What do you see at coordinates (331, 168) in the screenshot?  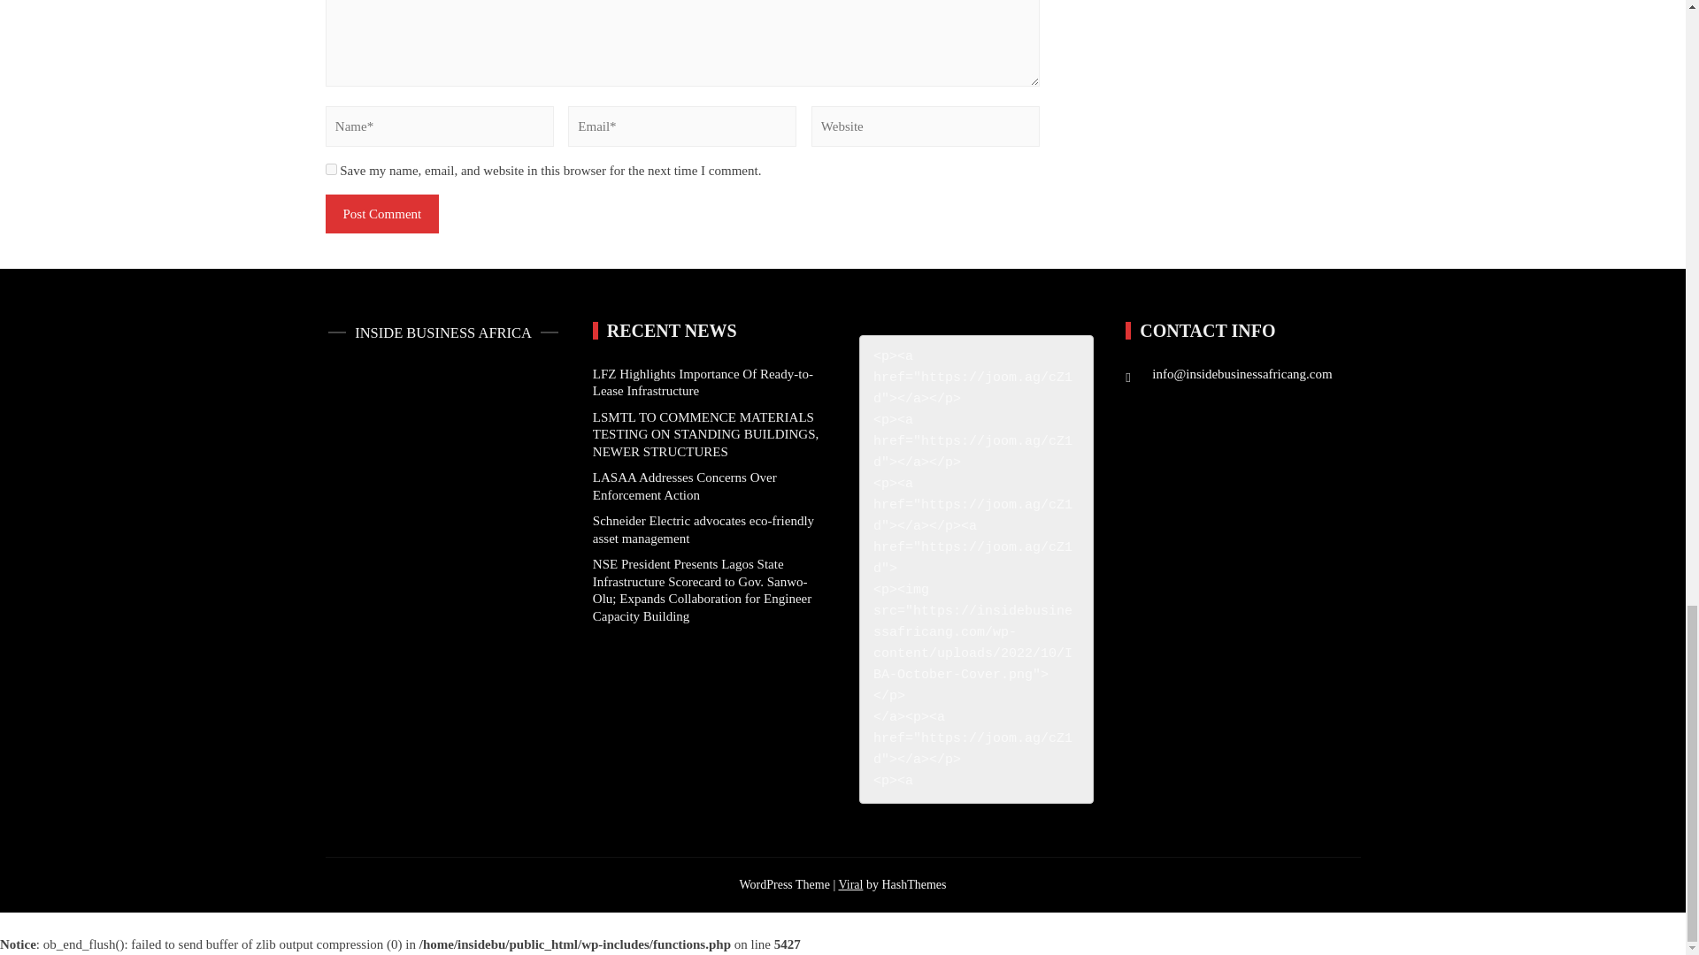 I see `yes` at bounding box center [331, 168].